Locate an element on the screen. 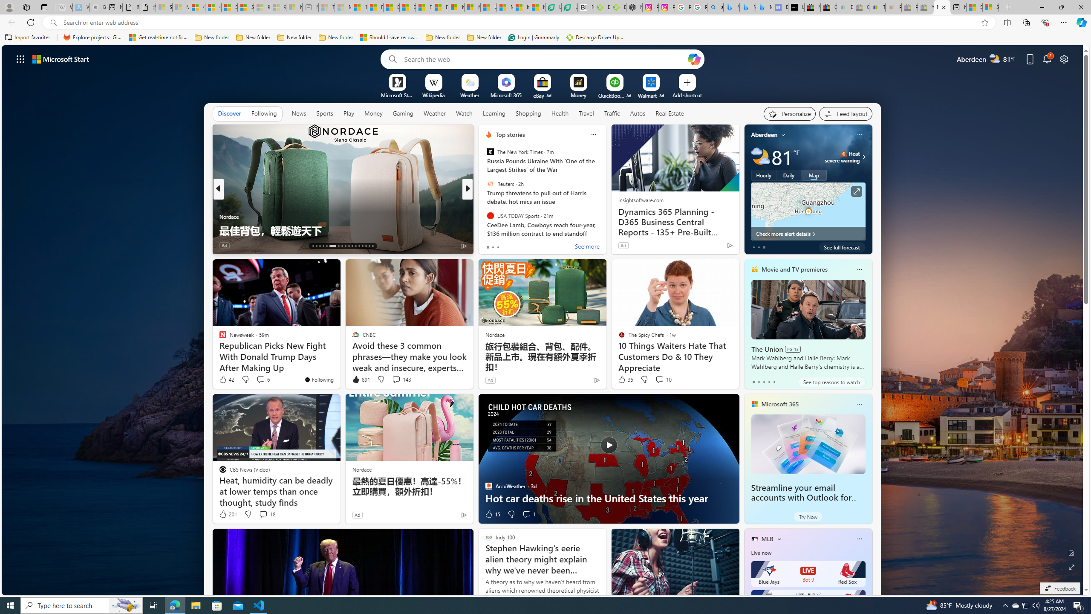  15 Like is located at coordinates (492, 514).